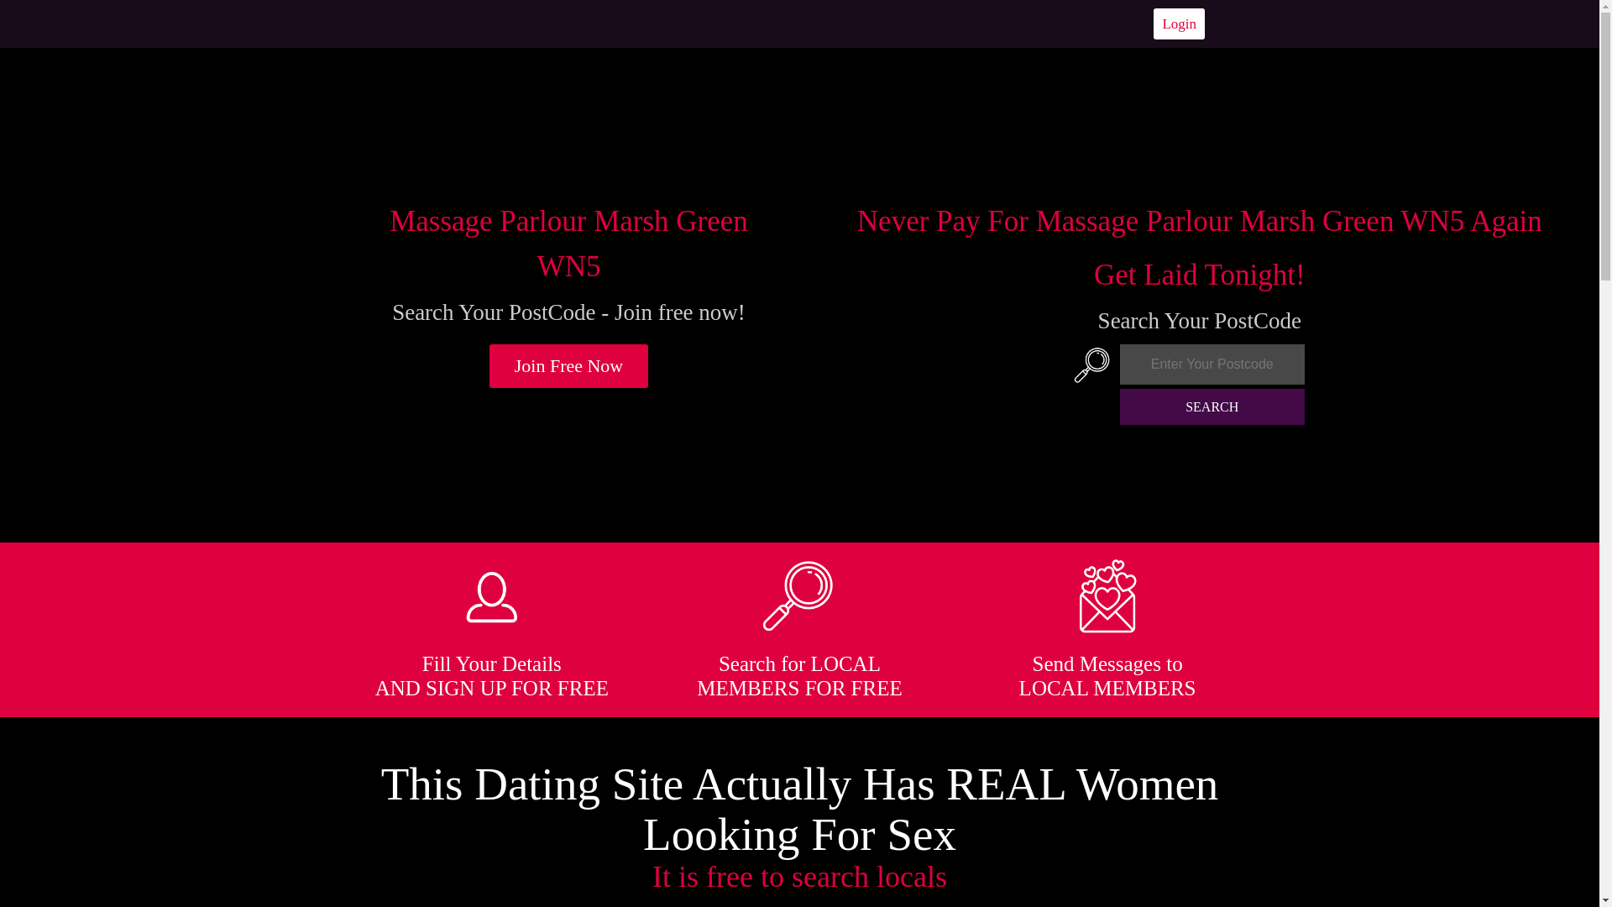 The image size is (1612, 907). Describe the element at coordinates (569, 366) in the screenshot. I see `Join Free Now` at that location.